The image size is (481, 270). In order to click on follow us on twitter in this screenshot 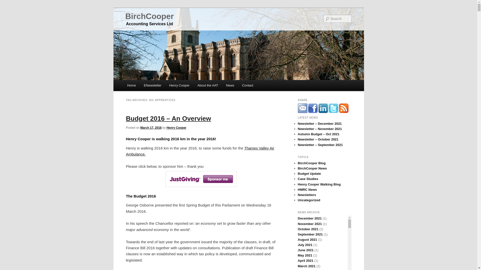, I will do `click(333, 108)`.